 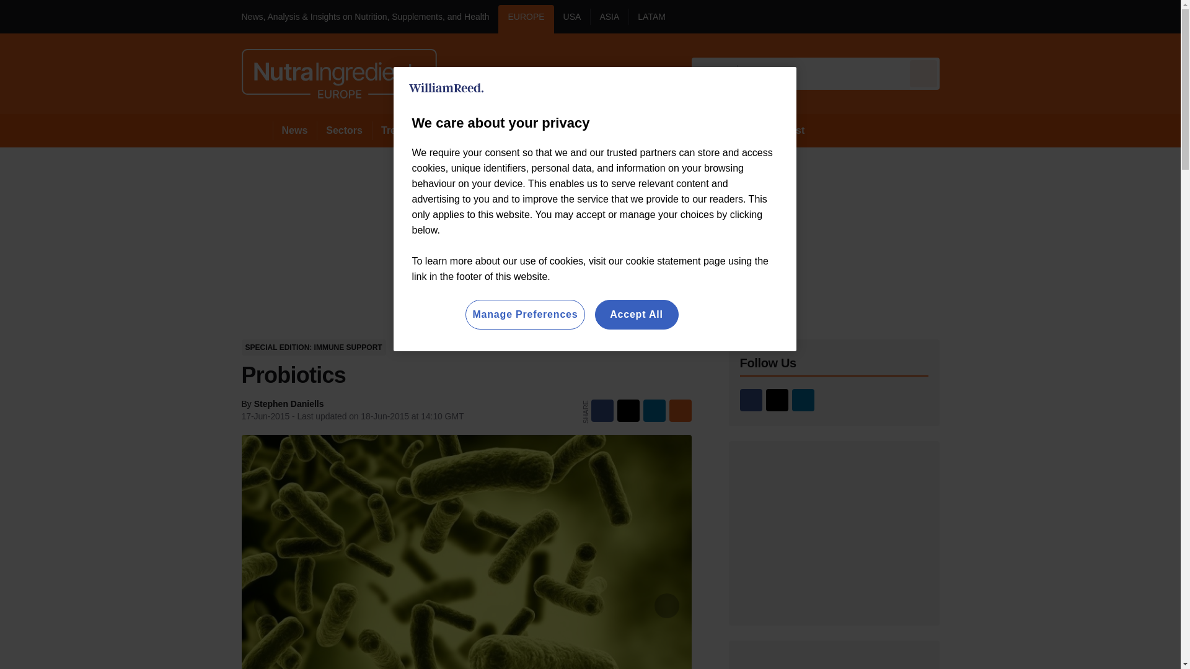 What do you see at coordinates (343, 130) in the screenshot?
I see `Sectors` at bounding box center [343, 130].